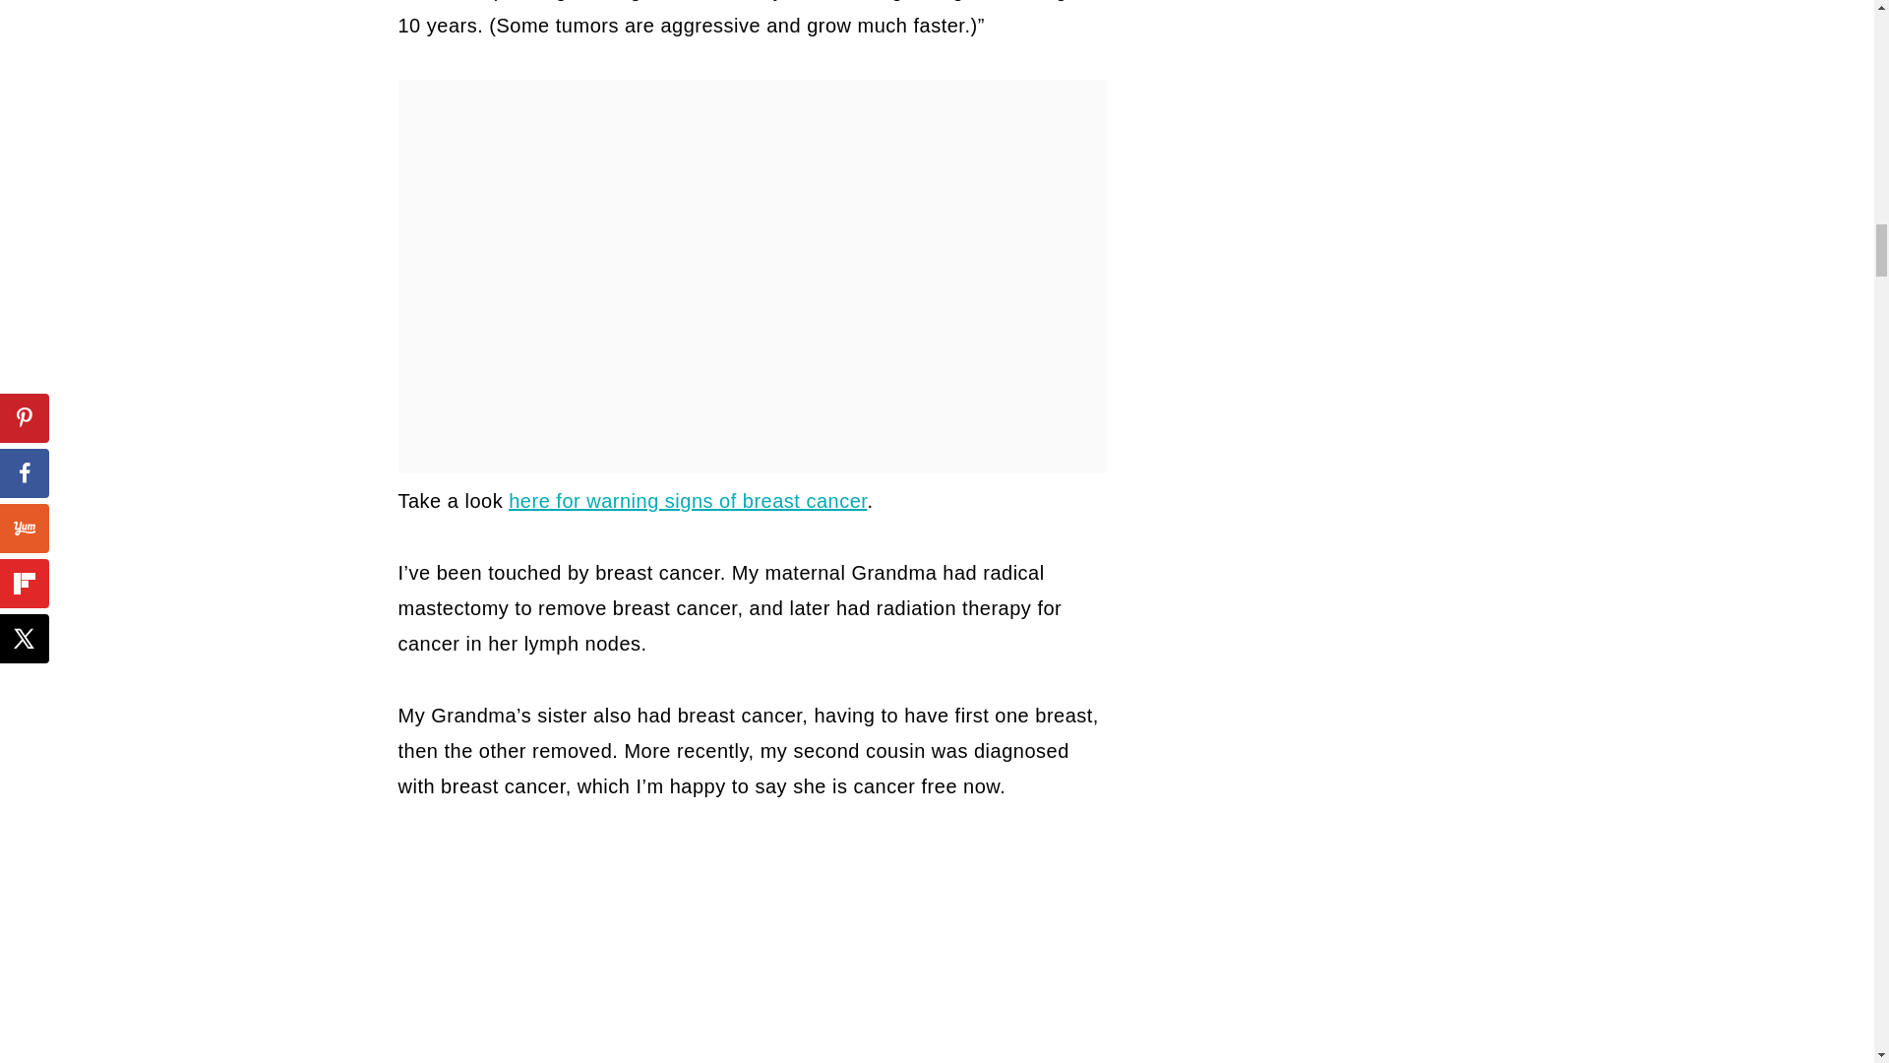  What do you see at coordinates (687, 500) in the screenshot?
I see `here for warning signs of breast cancer` at bounding box center [687, 500].